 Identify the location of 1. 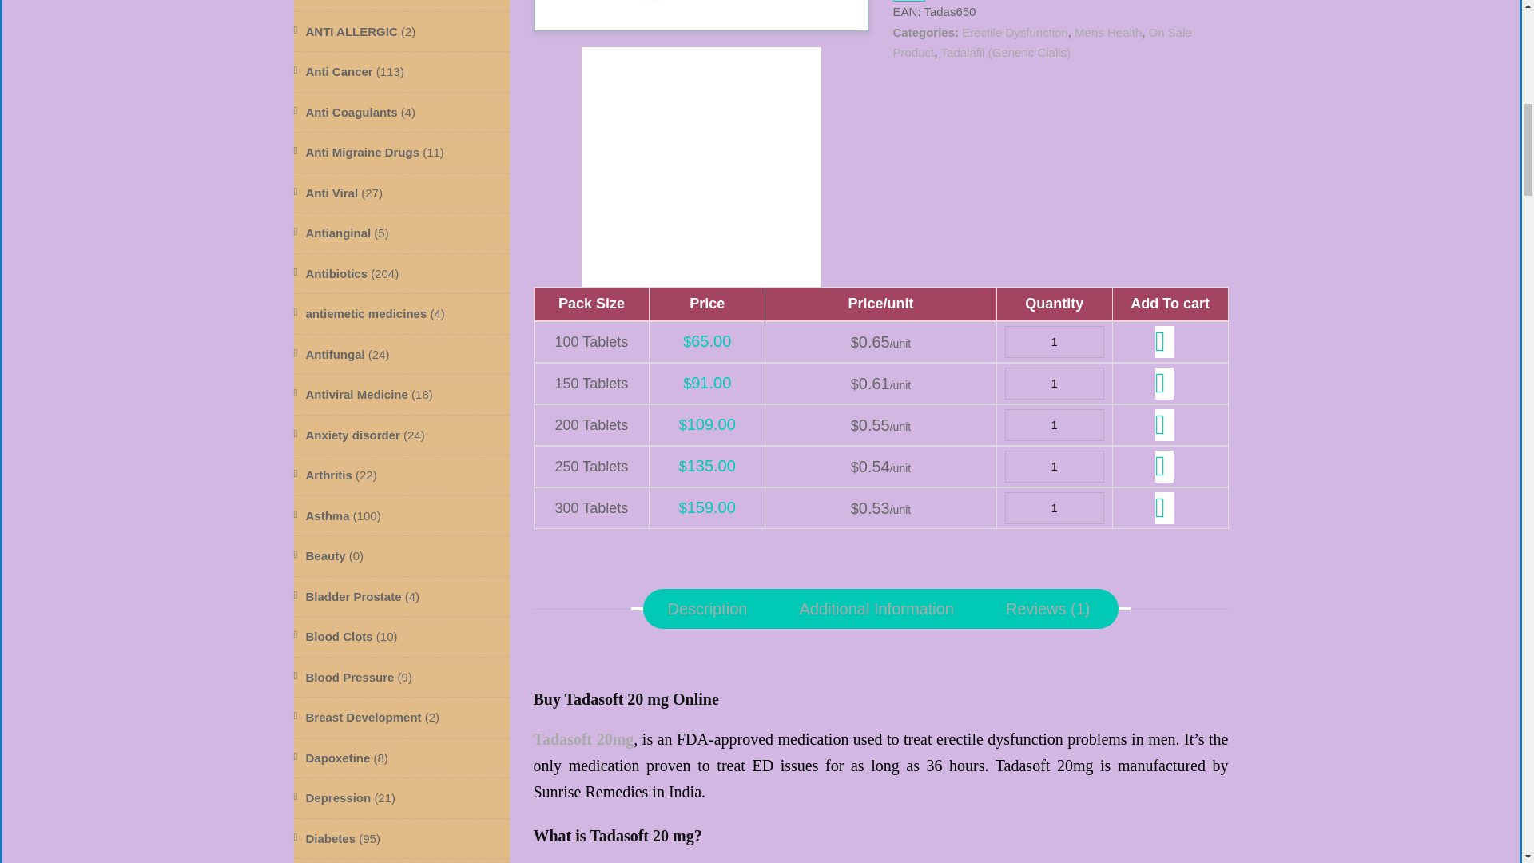
(1055, 507).